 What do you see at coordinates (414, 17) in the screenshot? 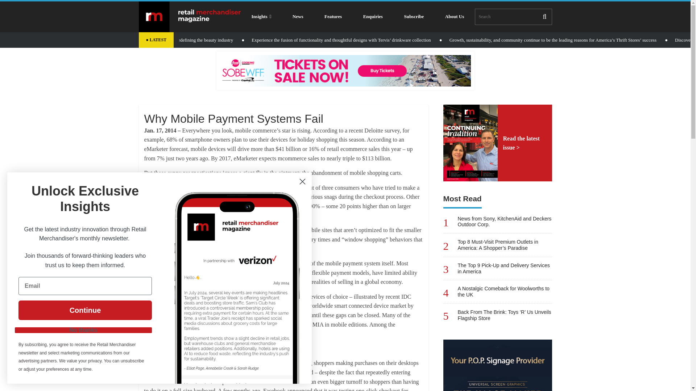
I see `Subscribe` at bounding box center [414, 17].